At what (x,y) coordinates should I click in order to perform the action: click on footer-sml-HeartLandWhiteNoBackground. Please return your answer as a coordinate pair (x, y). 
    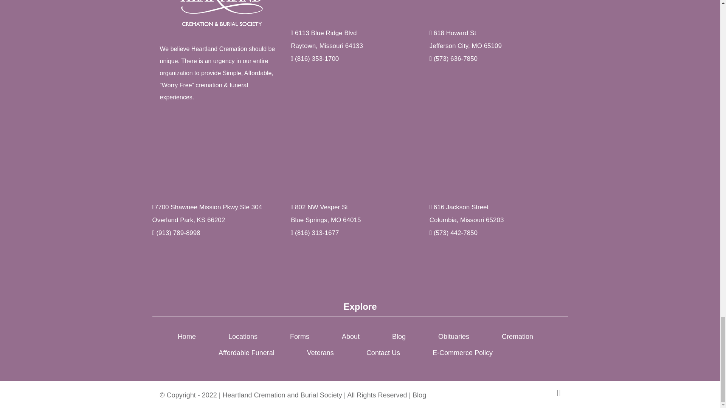
    Looking at the image, I should click on (221, 14).